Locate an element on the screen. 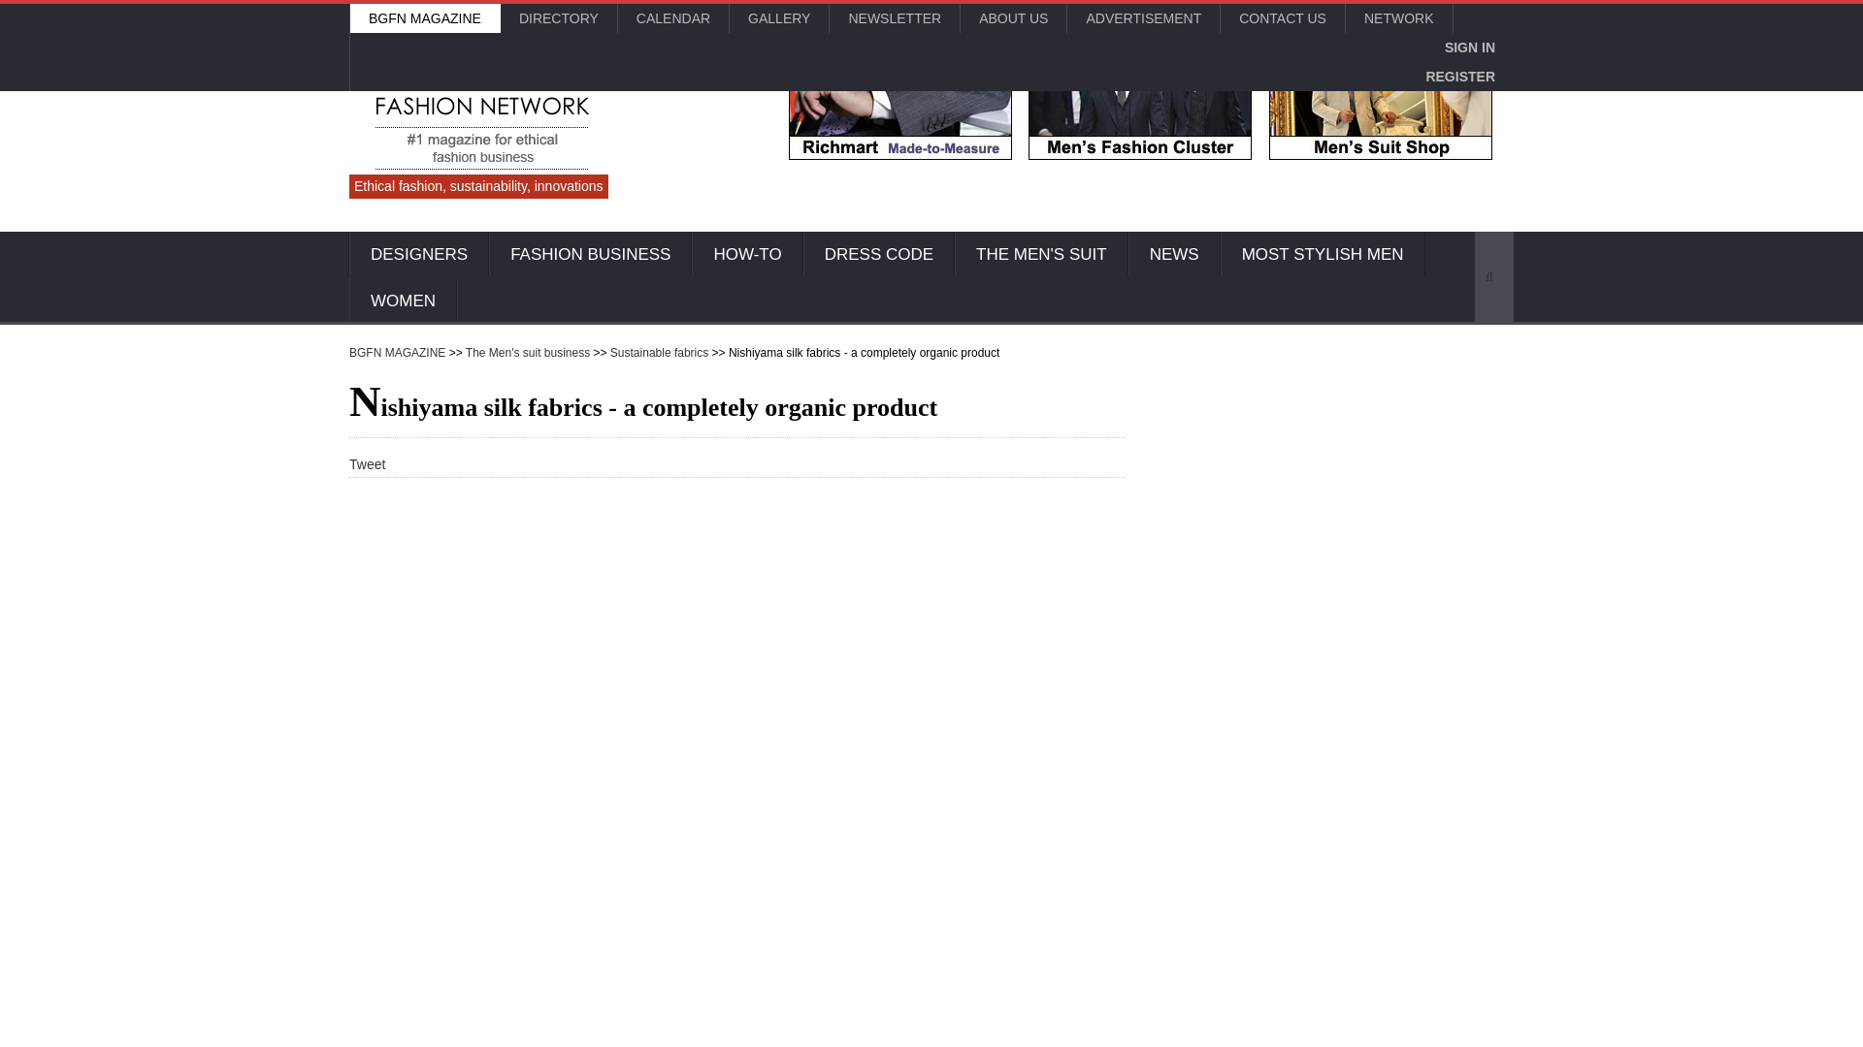  BGFN MAGAZINE is located at coordinates (424, 17).